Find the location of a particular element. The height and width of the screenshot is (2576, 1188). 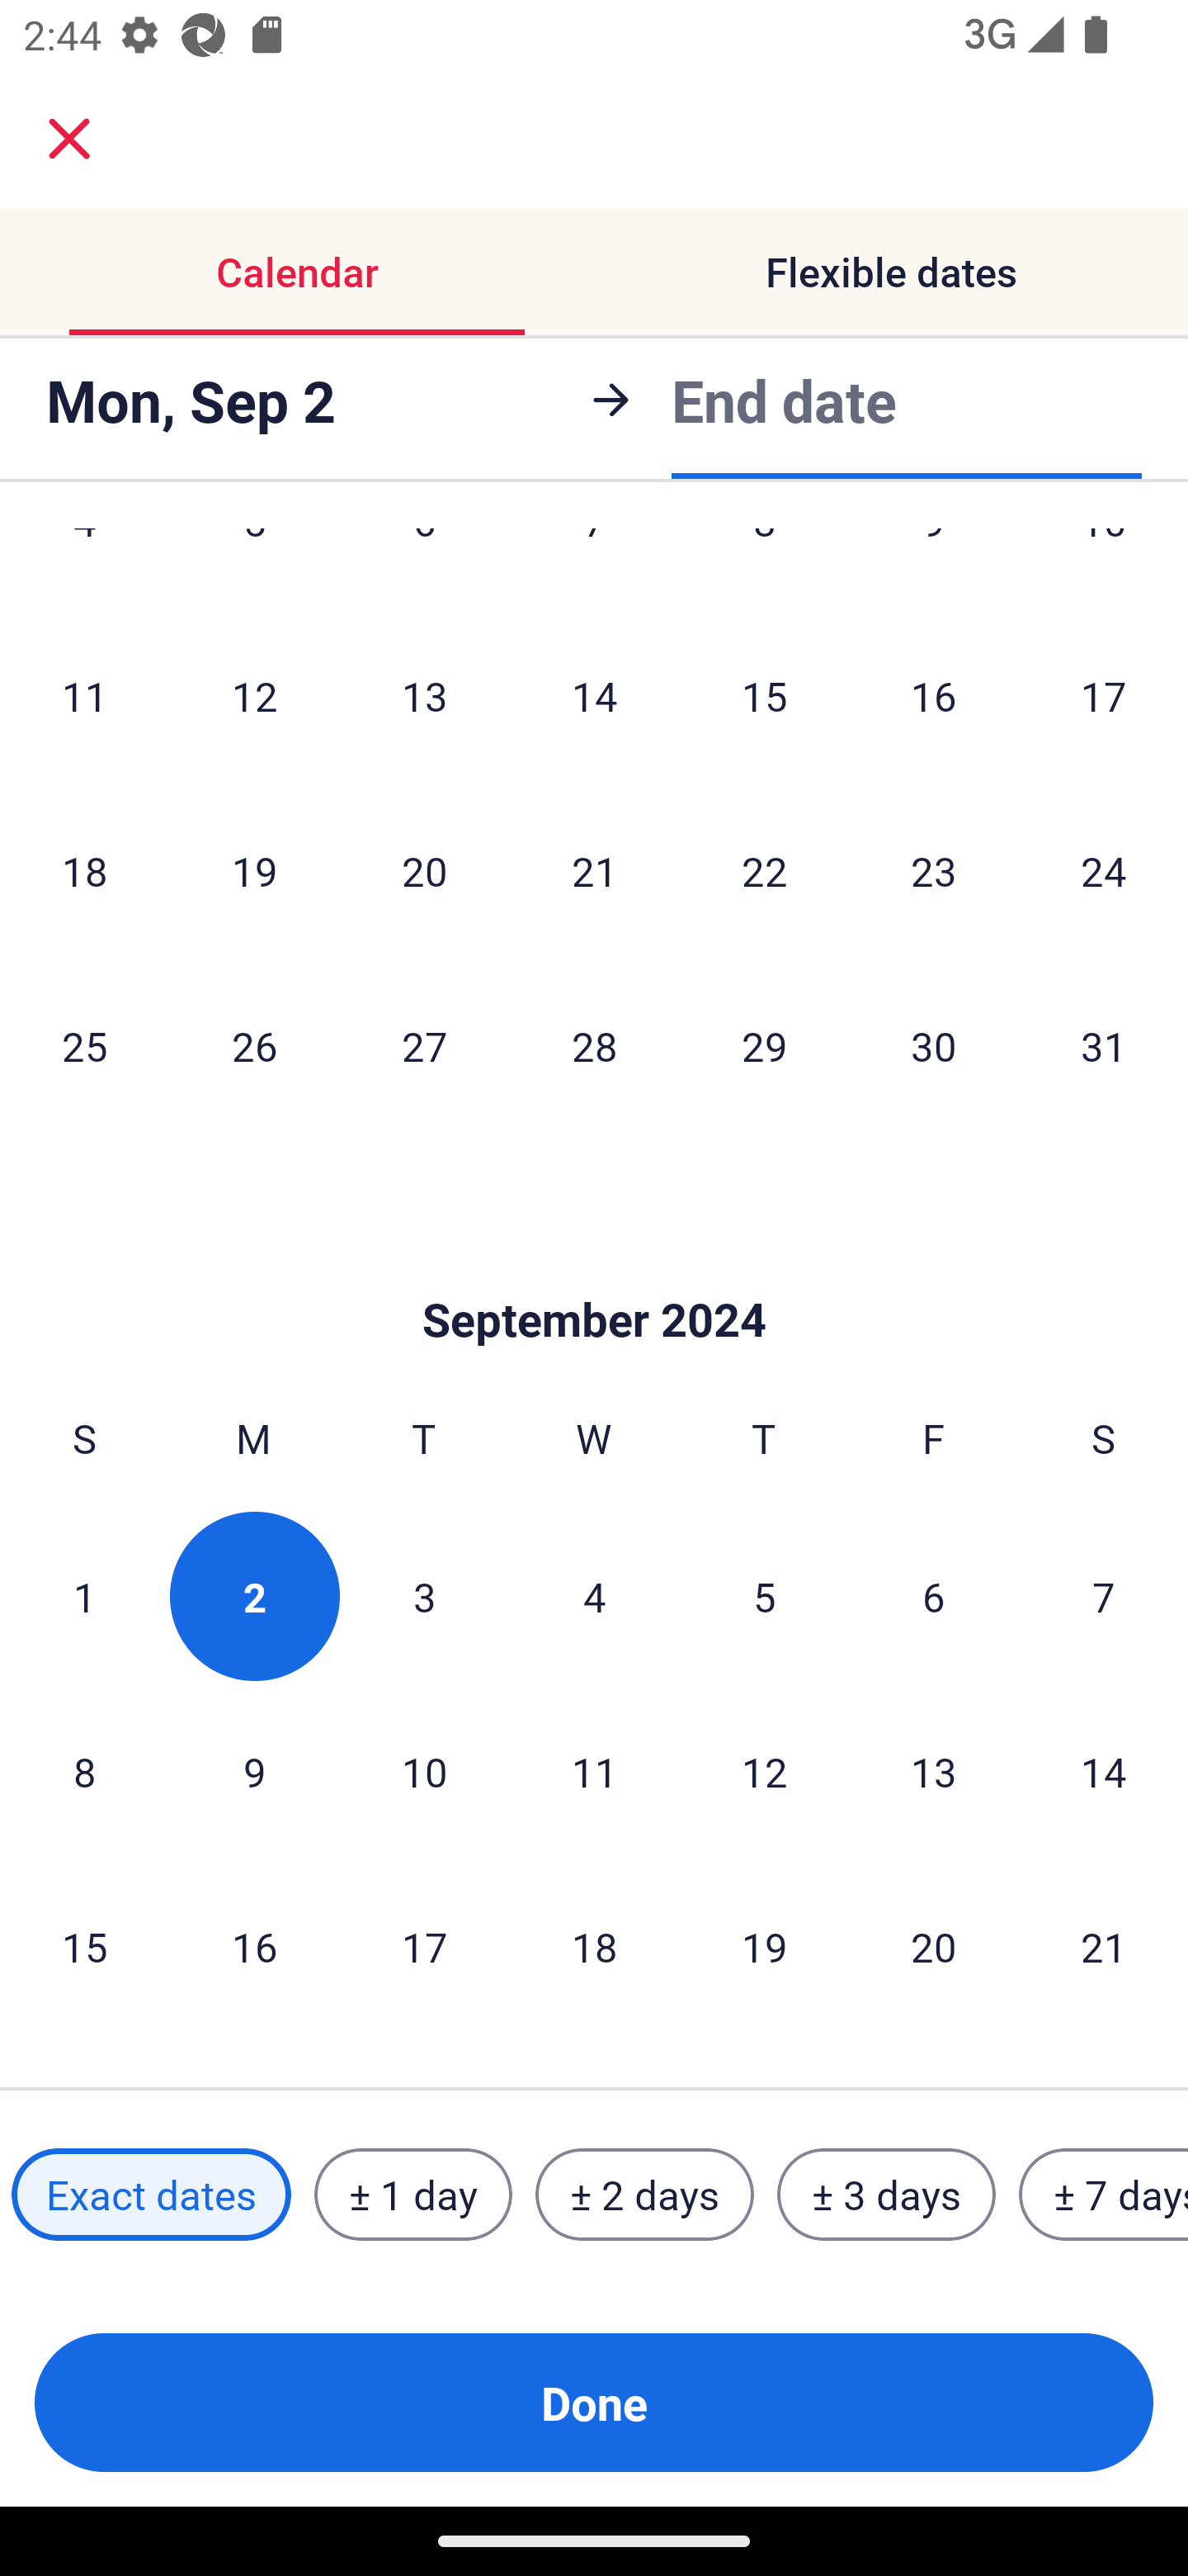

8 Sunday, September 8, 2024 is located at coordinates (84, 1772).